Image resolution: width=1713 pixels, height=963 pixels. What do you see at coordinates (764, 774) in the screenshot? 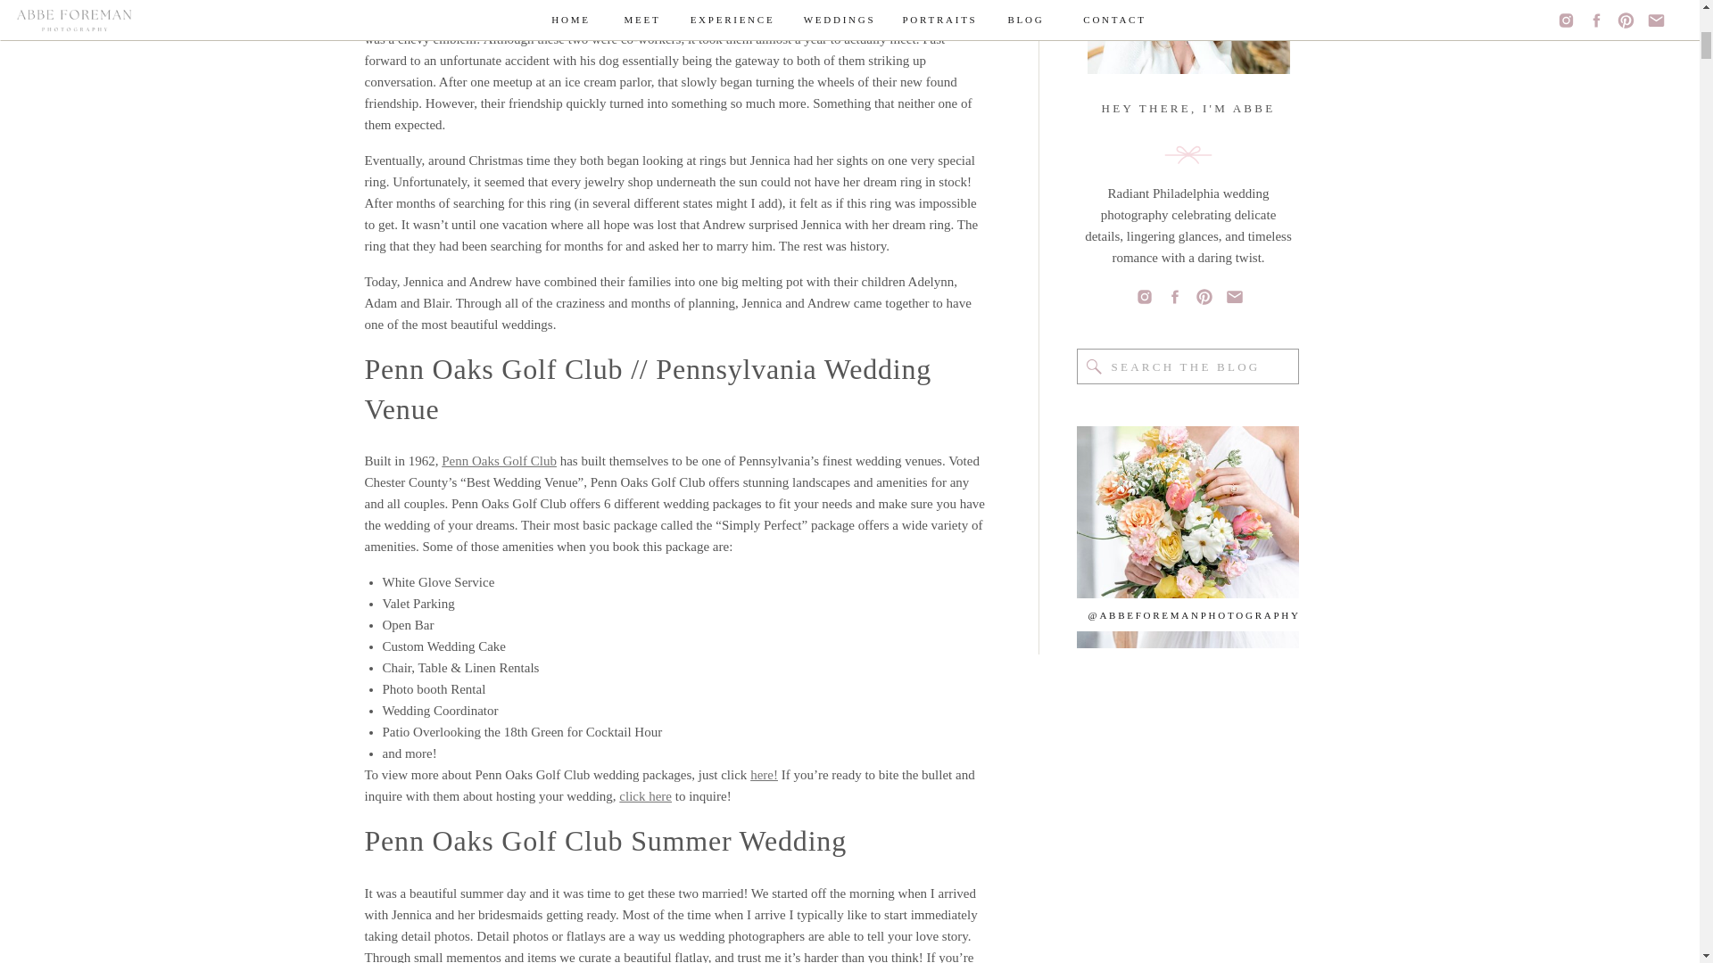
I see `here!` at bounding box center [764, 774].